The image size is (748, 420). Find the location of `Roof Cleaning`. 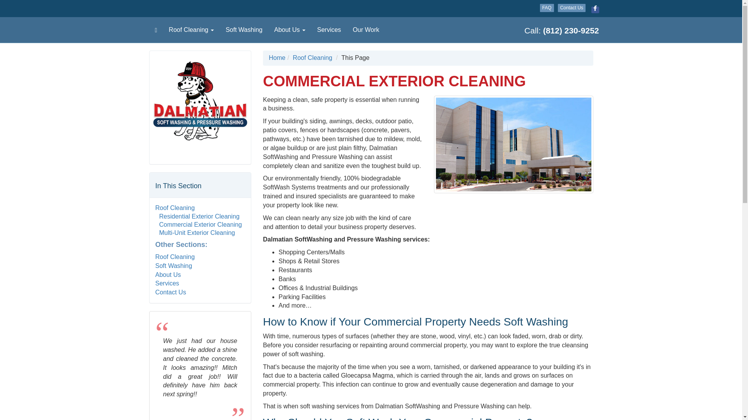

Roof Cleaning is located at coordinates (191, 30).